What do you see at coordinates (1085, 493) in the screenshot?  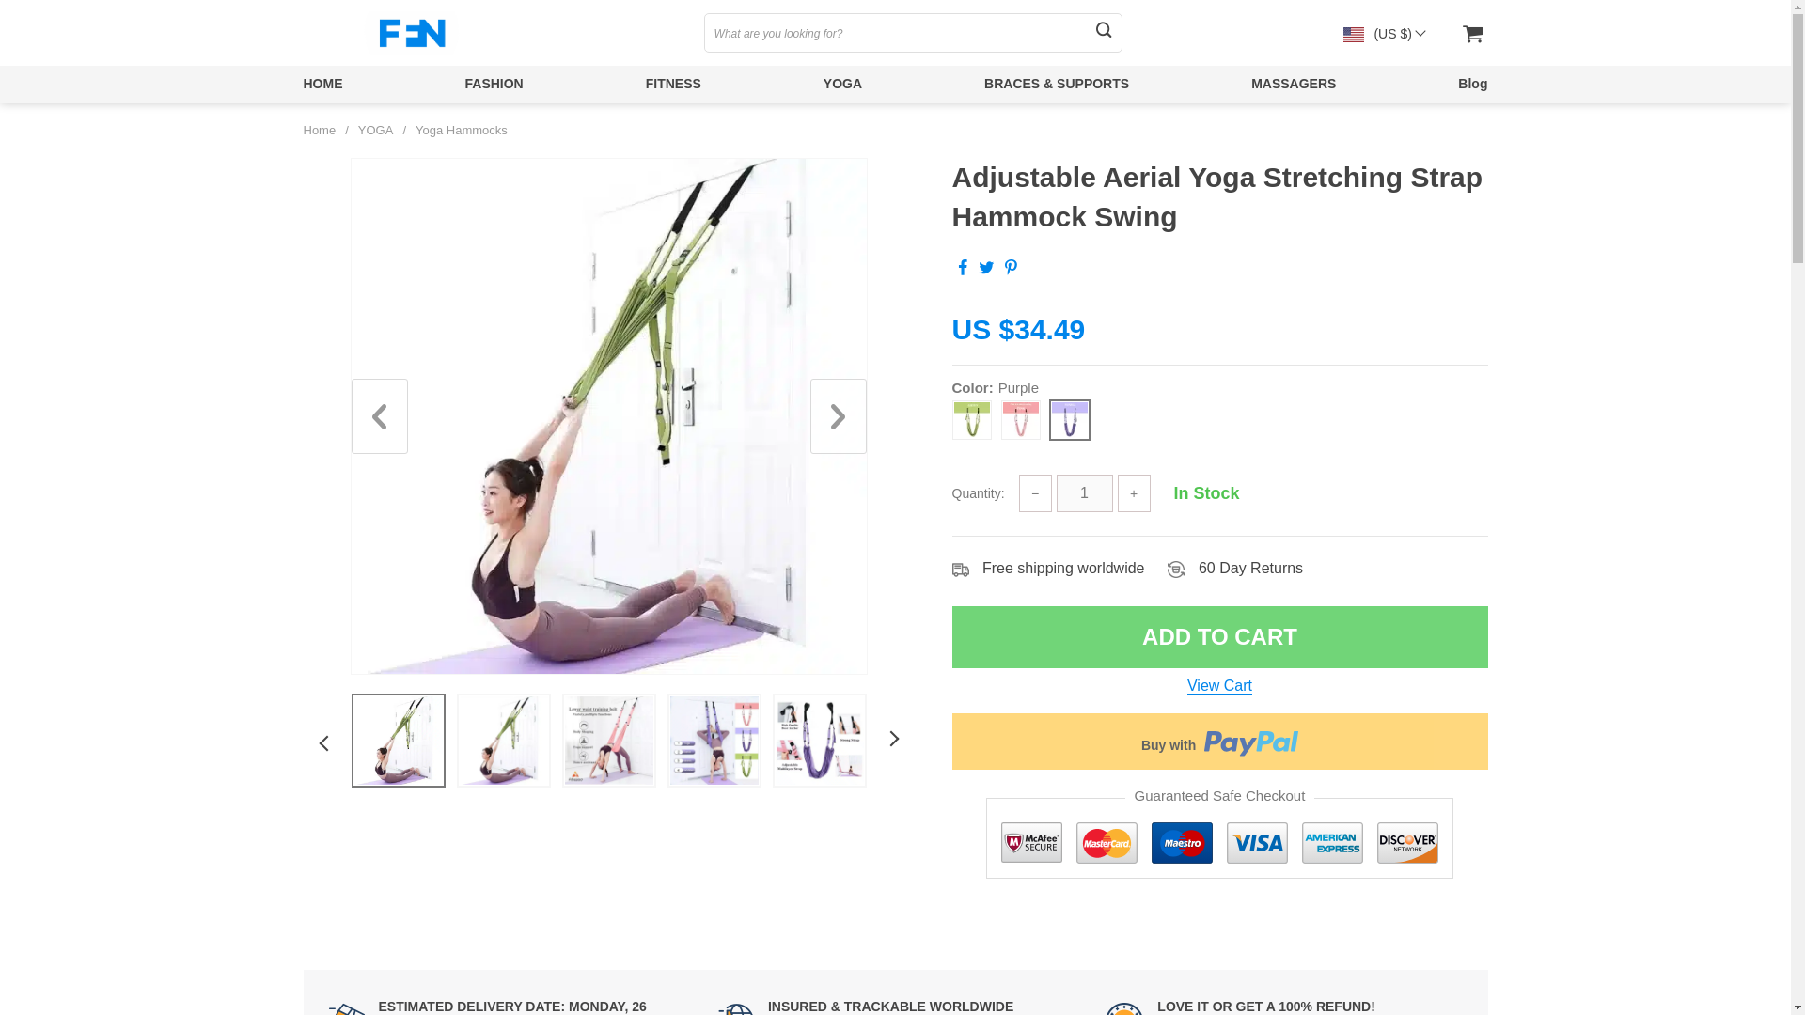 I see `1` at bounding box center [1085, 493].